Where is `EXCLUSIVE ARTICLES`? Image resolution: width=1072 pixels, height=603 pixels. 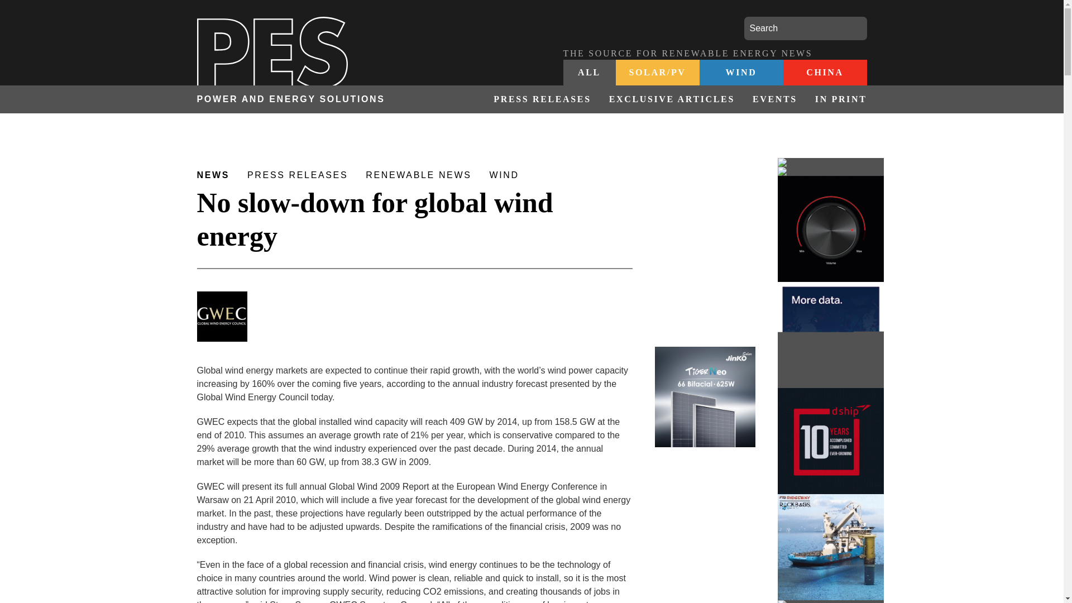 EXCLUSIVE ARTICLES is located at coordinates (672, 99).